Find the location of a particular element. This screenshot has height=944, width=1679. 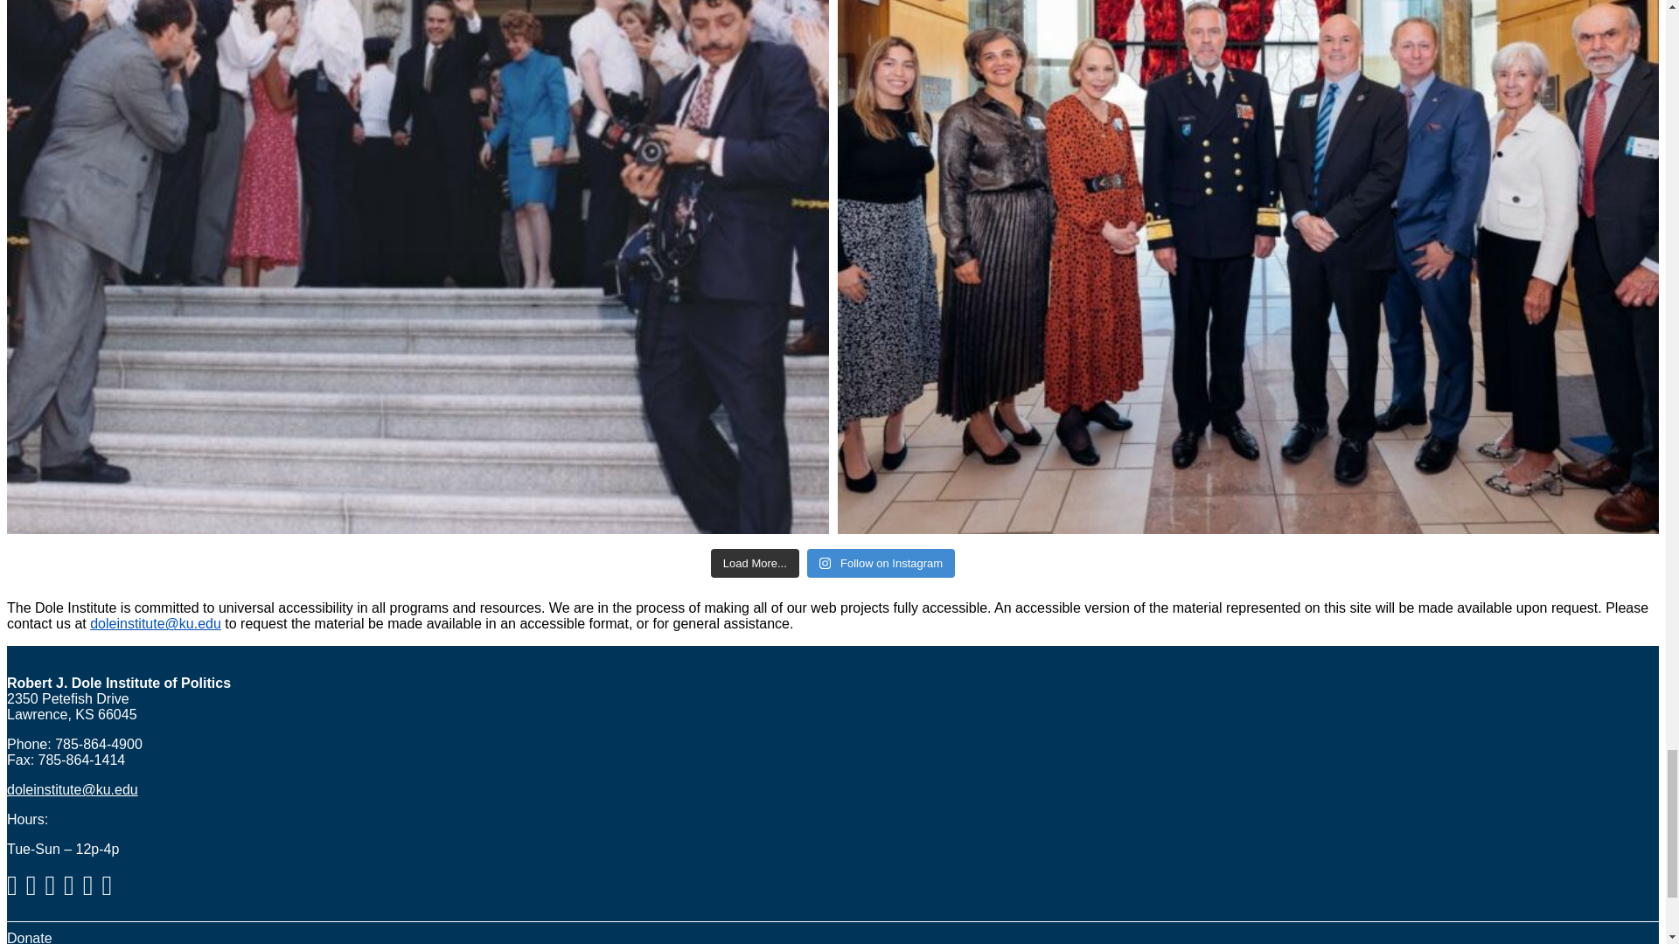

Load More... is located at coordinates (754, 563).